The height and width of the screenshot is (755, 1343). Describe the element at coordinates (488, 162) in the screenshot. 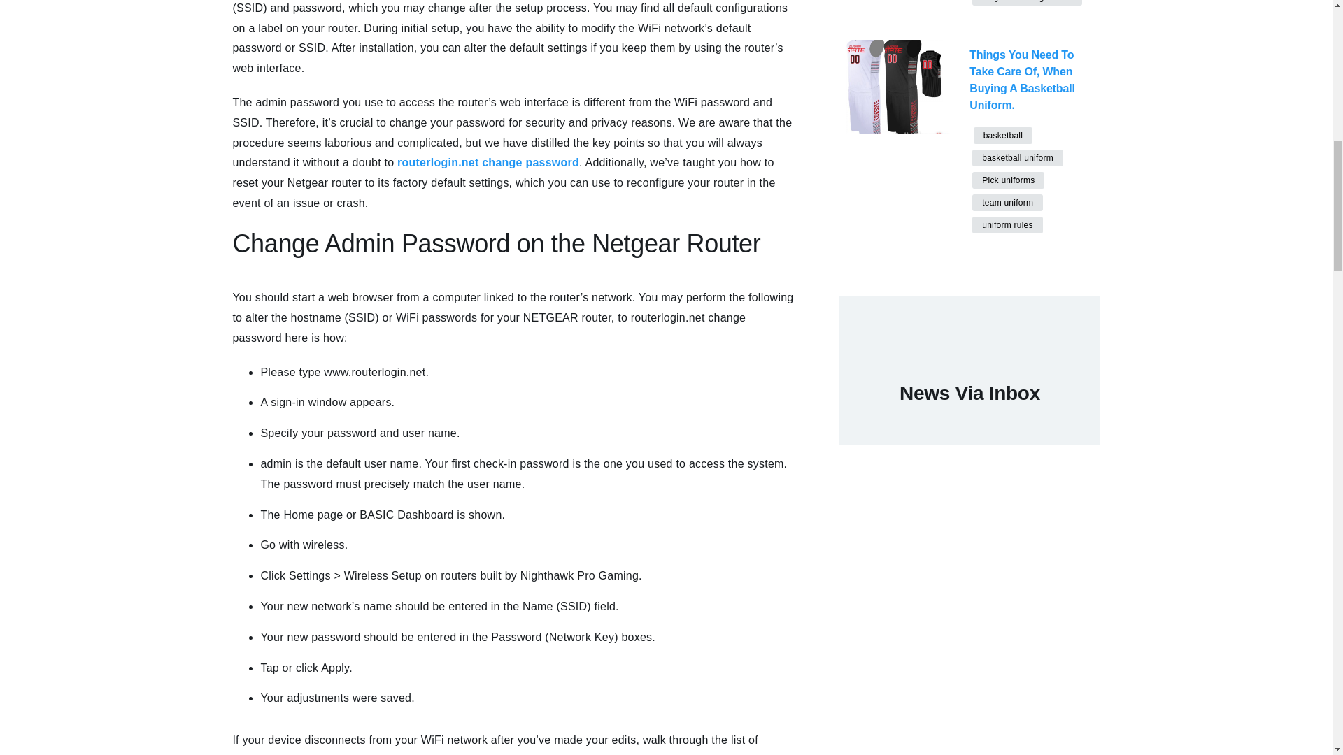

I see `routerlogin.net change password` at that location.